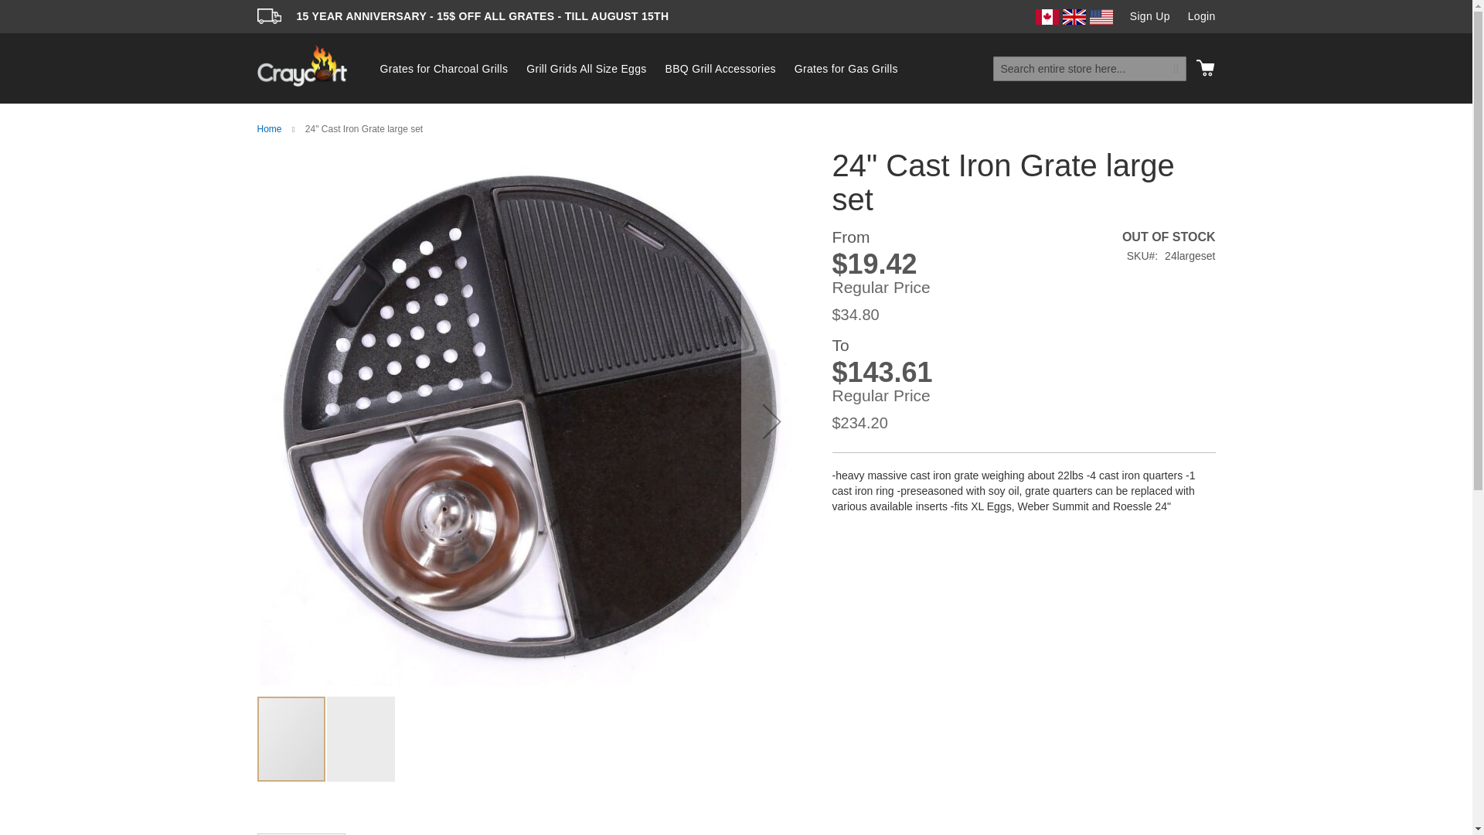  Describe the element at coordinates (1093, 237) in the screenshot. I see `Availability:` at that location.